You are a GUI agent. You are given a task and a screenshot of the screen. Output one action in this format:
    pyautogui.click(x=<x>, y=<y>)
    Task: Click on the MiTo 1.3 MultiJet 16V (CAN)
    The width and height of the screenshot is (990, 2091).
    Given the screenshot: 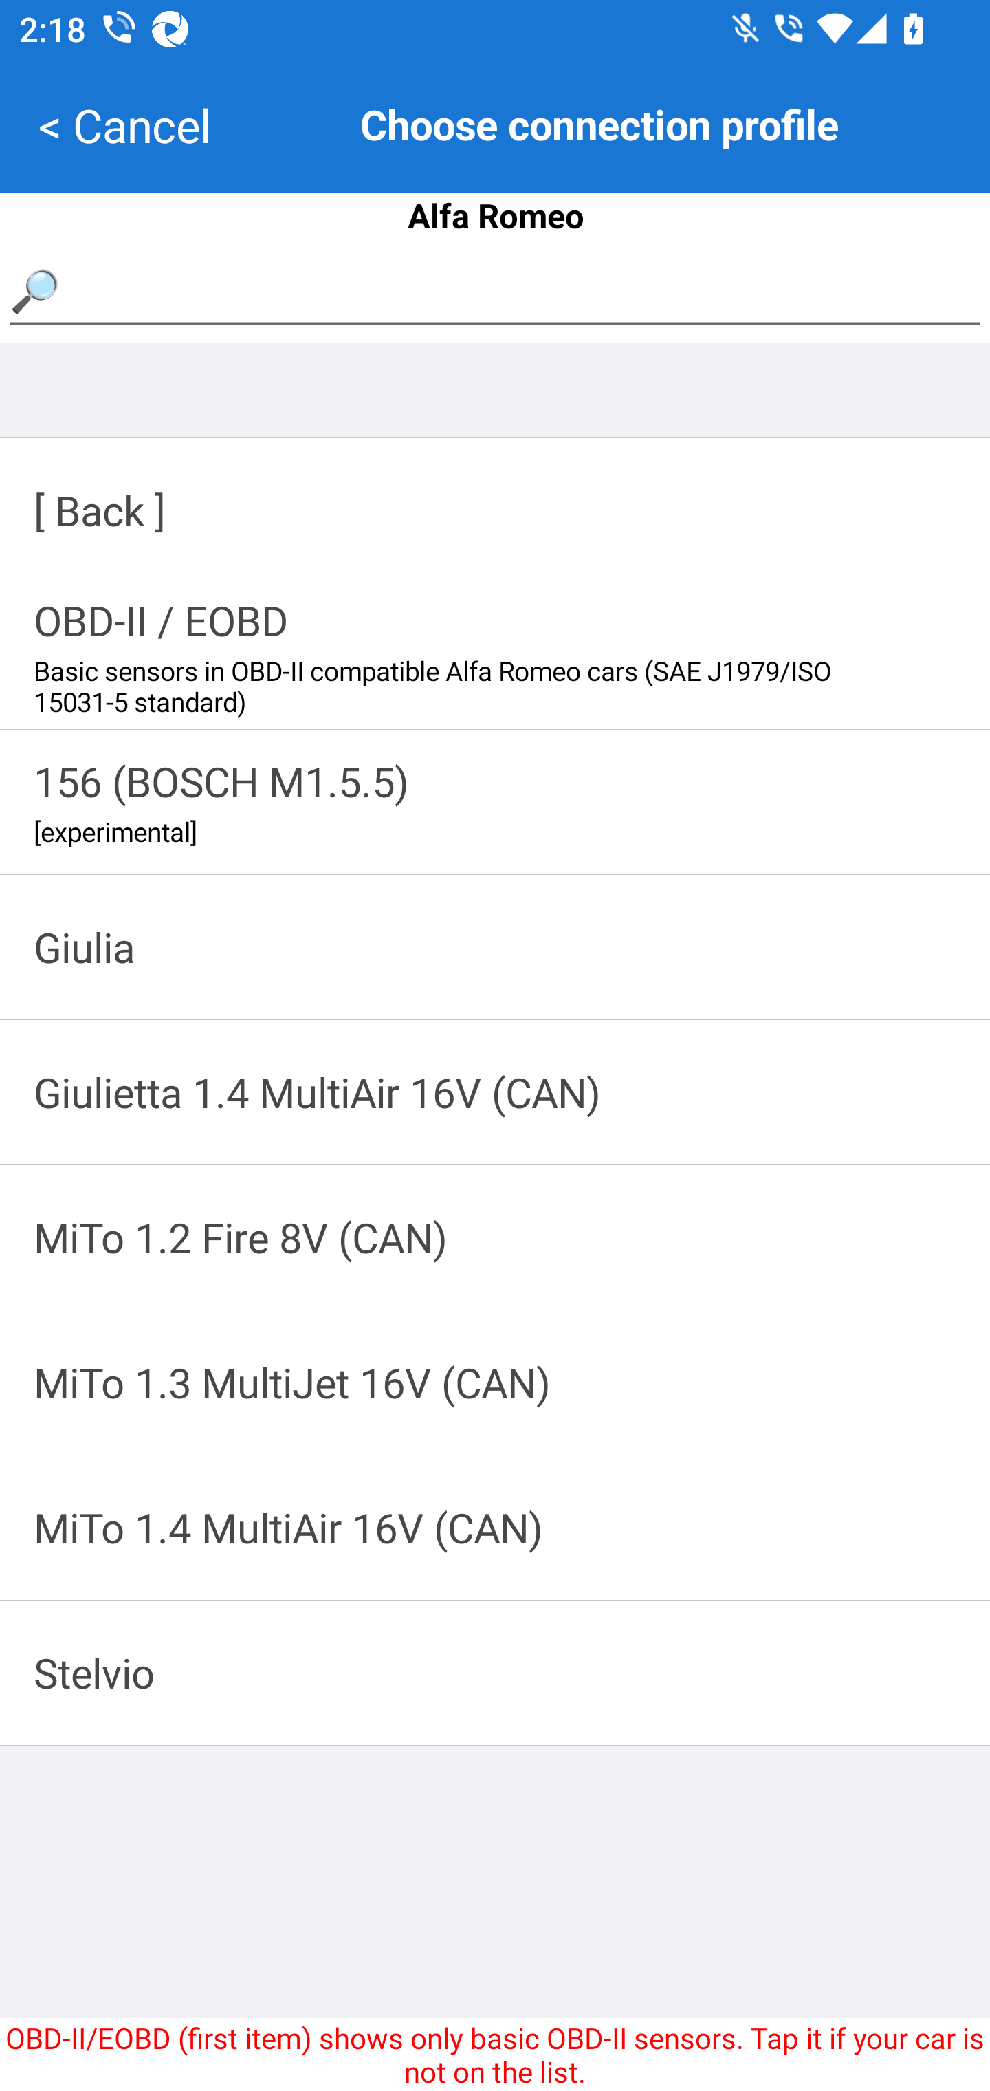 What is the action you would take?
    pyautogui.click(x=495, y=1383)
    